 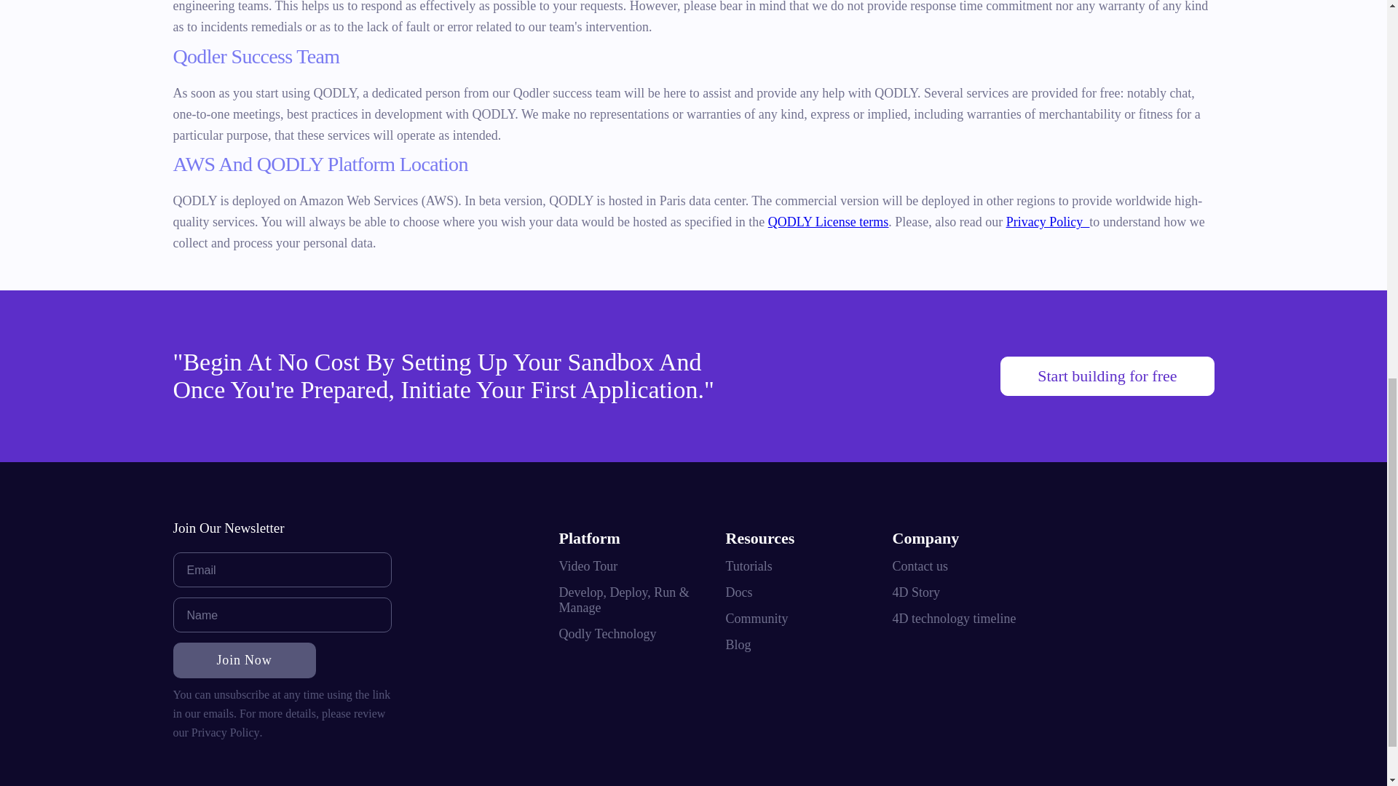 What do you see at coordinates (590, 538) in the screenshot?
I see `Platform` at bounding box center [590, 538].